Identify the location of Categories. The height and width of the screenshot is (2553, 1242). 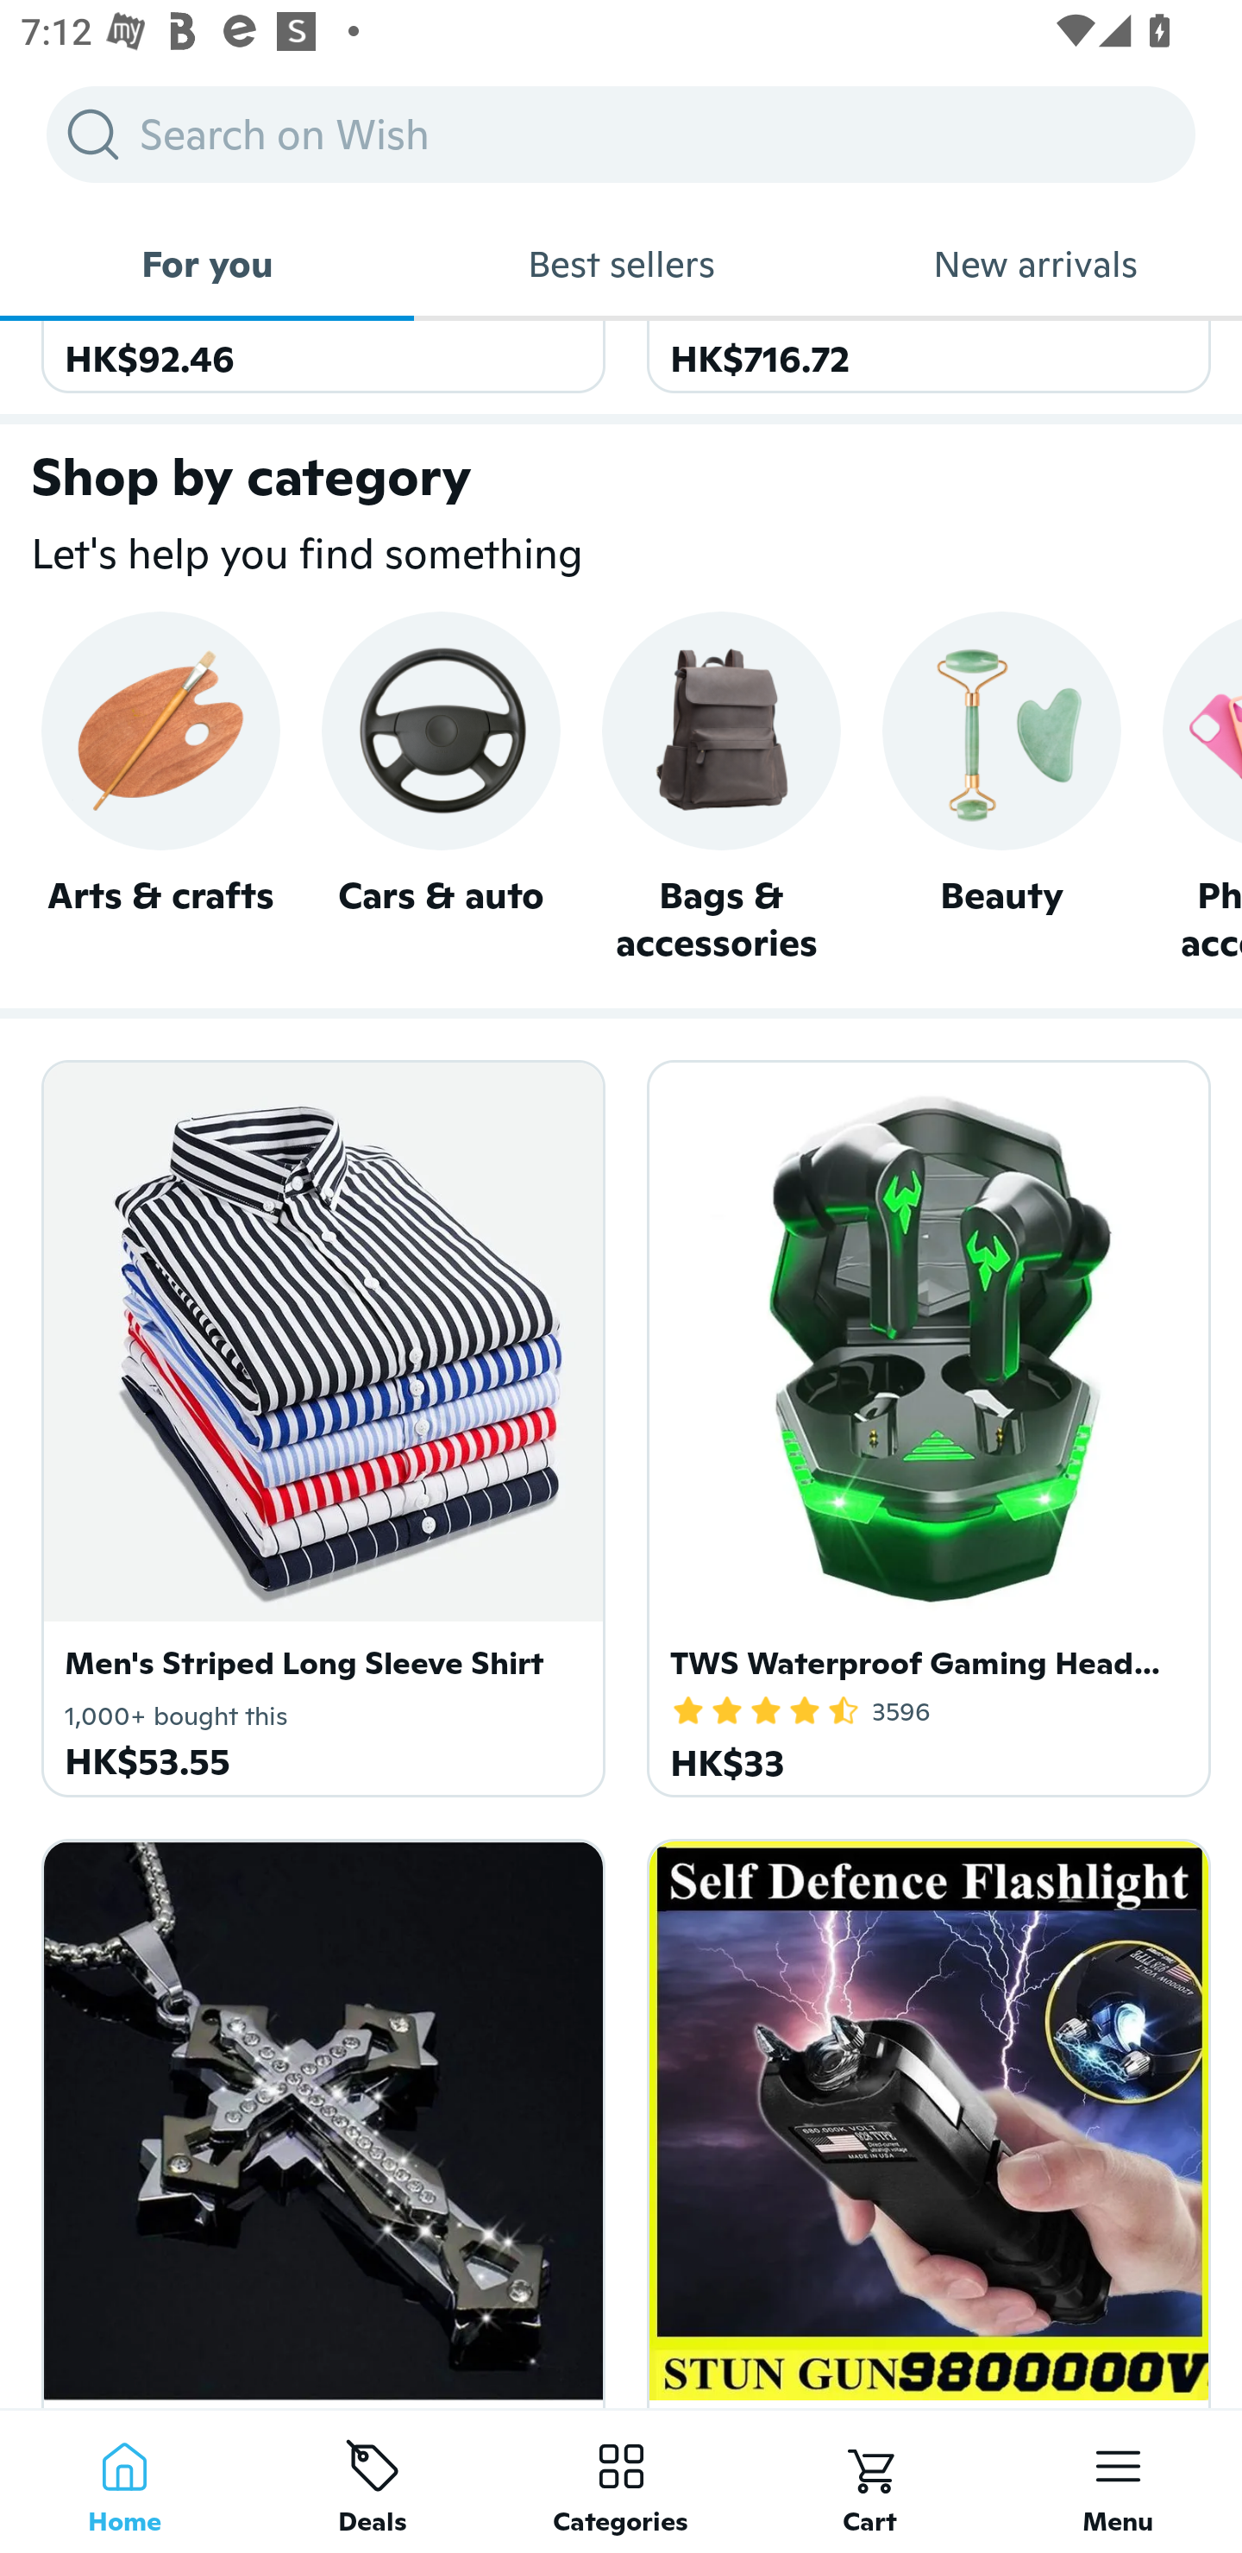
(621, 2481).